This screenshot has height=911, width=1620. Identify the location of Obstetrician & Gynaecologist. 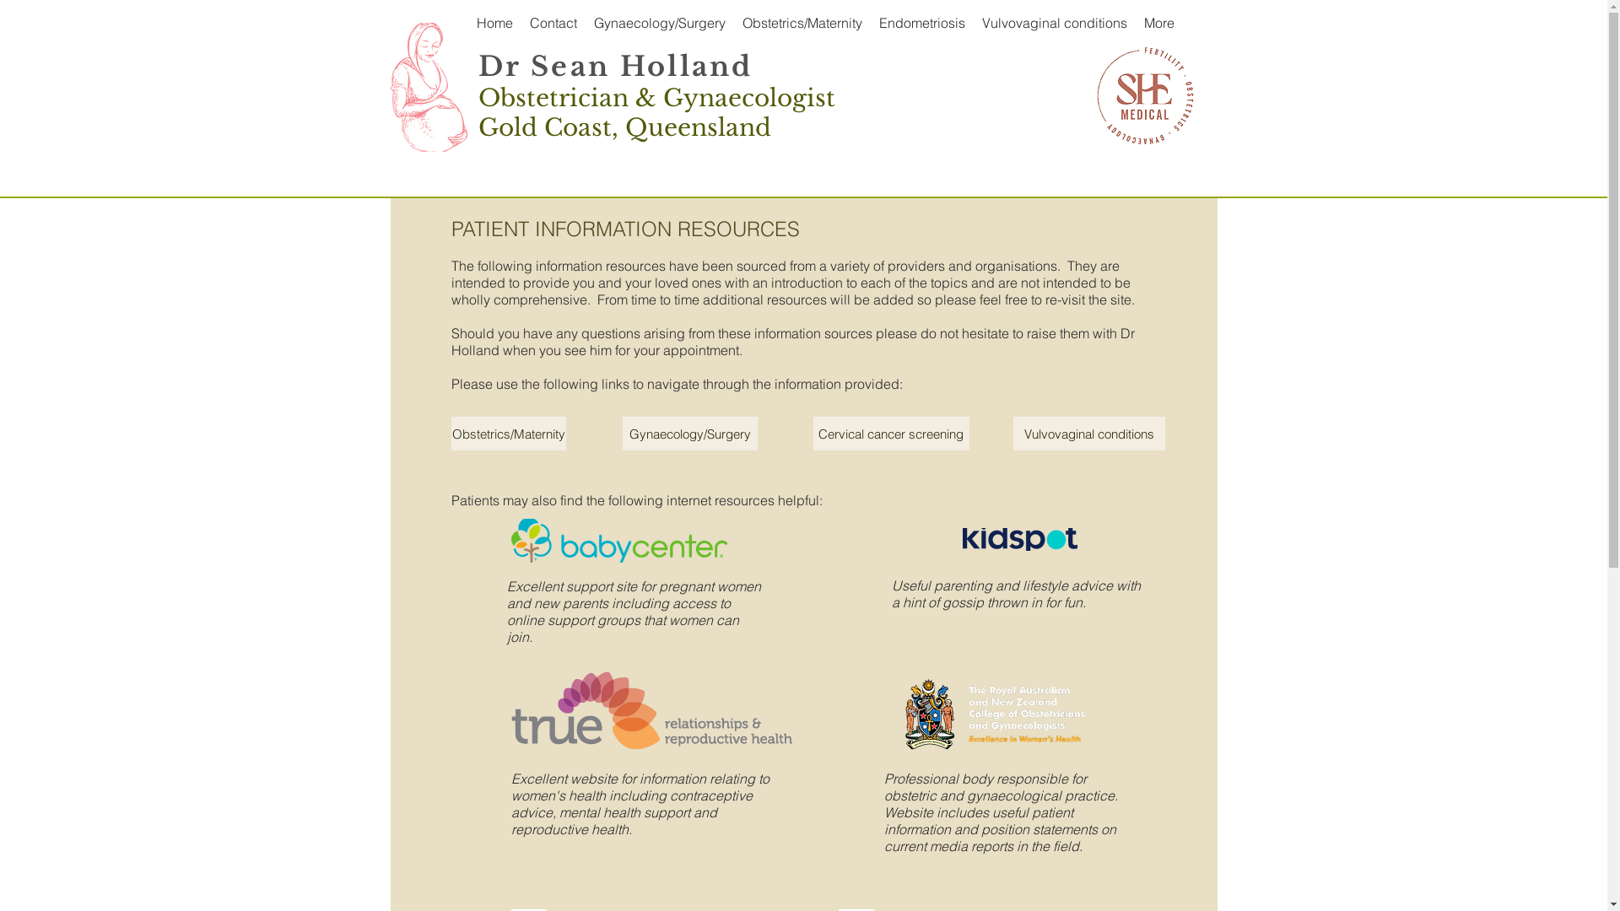
(656, 98).